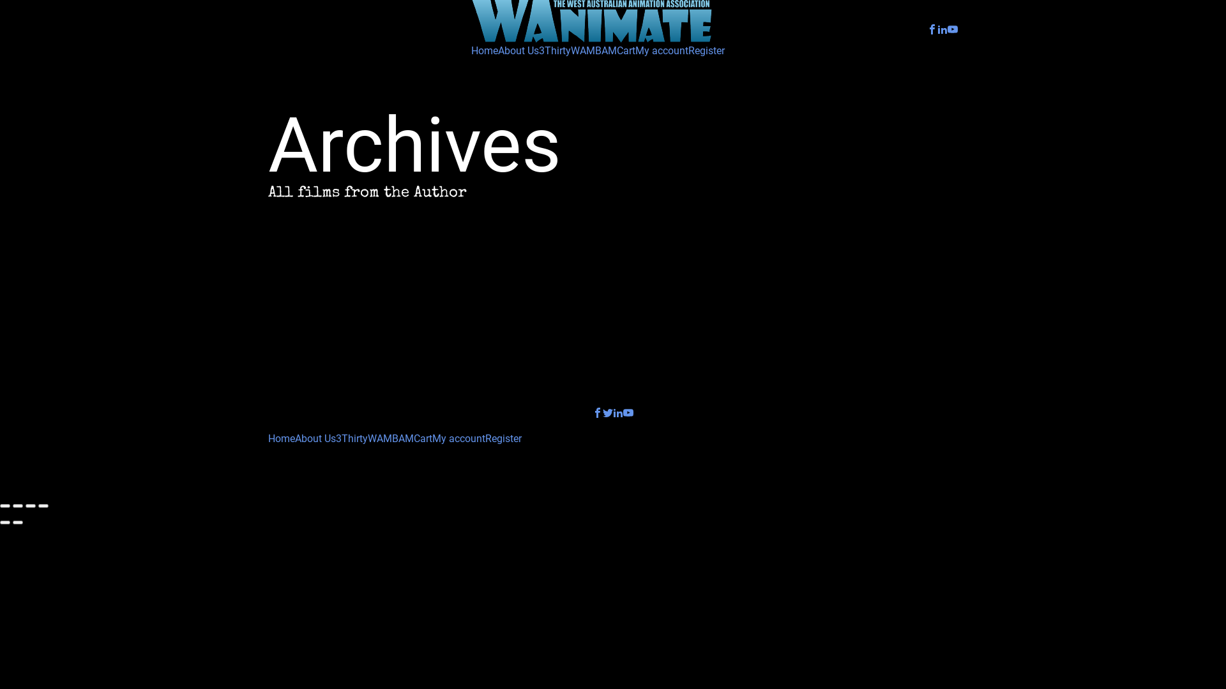 Image resolution: width=1226 pixels, height=689 pixels. What do you see at coordinates (555, 51) in the screenshot?
I see `3Thirty` at bounding box center [555, 51].